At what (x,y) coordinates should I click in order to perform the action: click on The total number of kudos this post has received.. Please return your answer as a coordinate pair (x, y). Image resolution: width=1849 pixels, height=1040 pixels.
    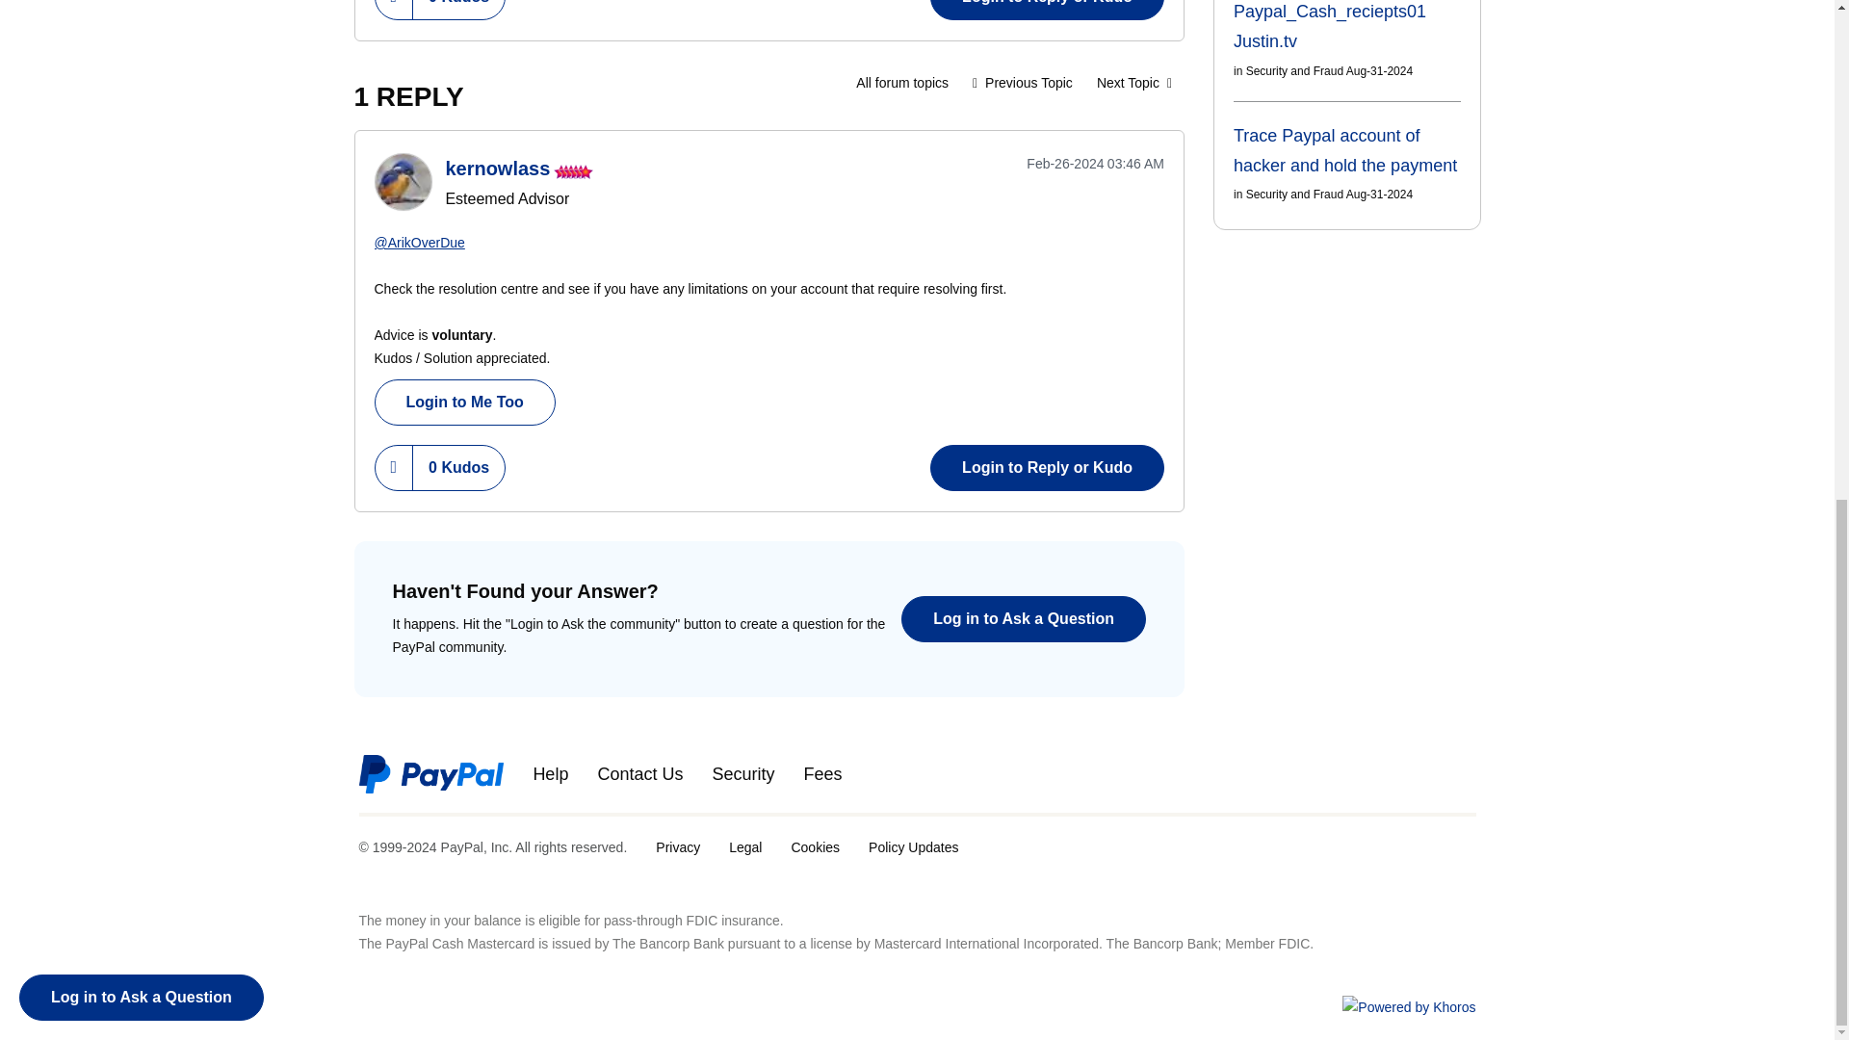
    Looking at the image, I should click on (458, 10).